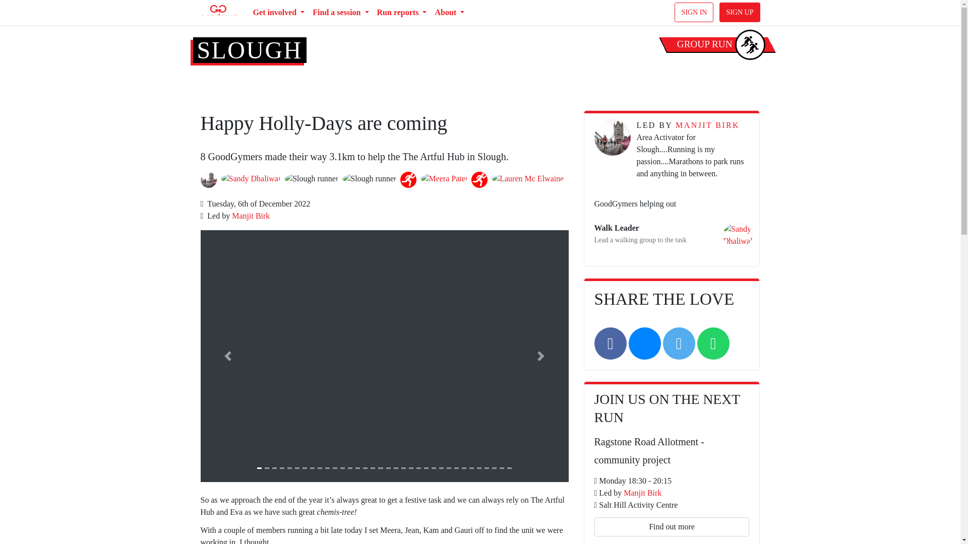 This screenshot has height=544, width=968. What do you see at coordinates (694, 12) in the screenshot?
I see `SIGN IN` at bounding box center [694, 12].